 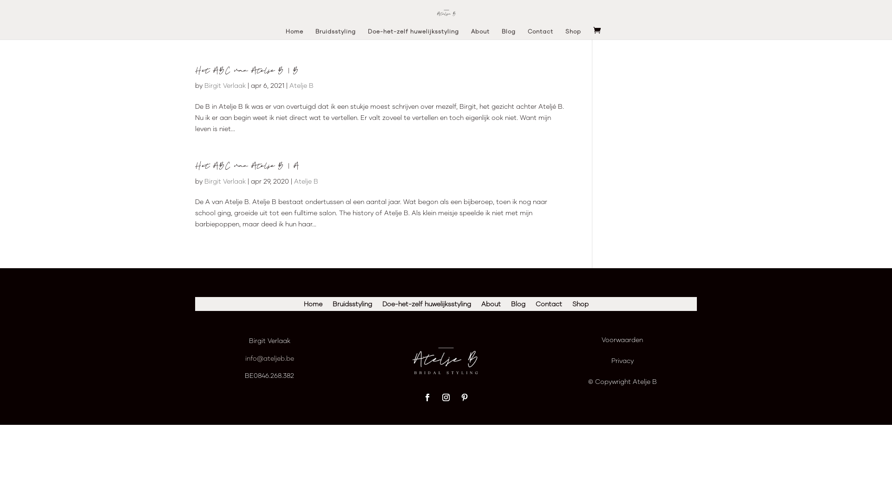 I want to click on Het ABC van Atelje B | A, so click(x=247, y=166).